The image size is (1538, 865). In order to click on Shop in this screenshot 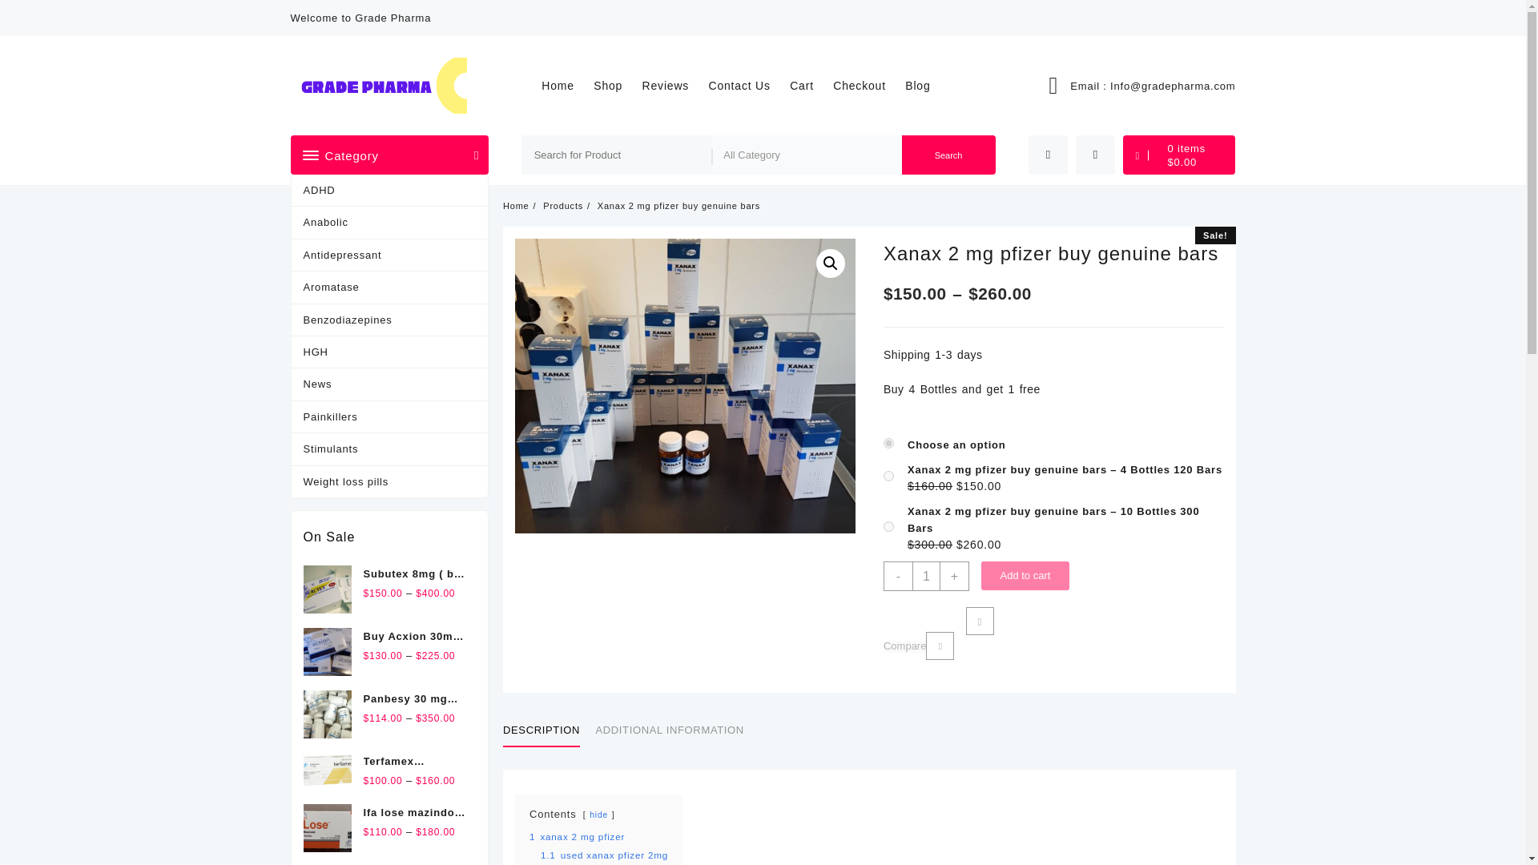, I will do `click(615, 85)`.